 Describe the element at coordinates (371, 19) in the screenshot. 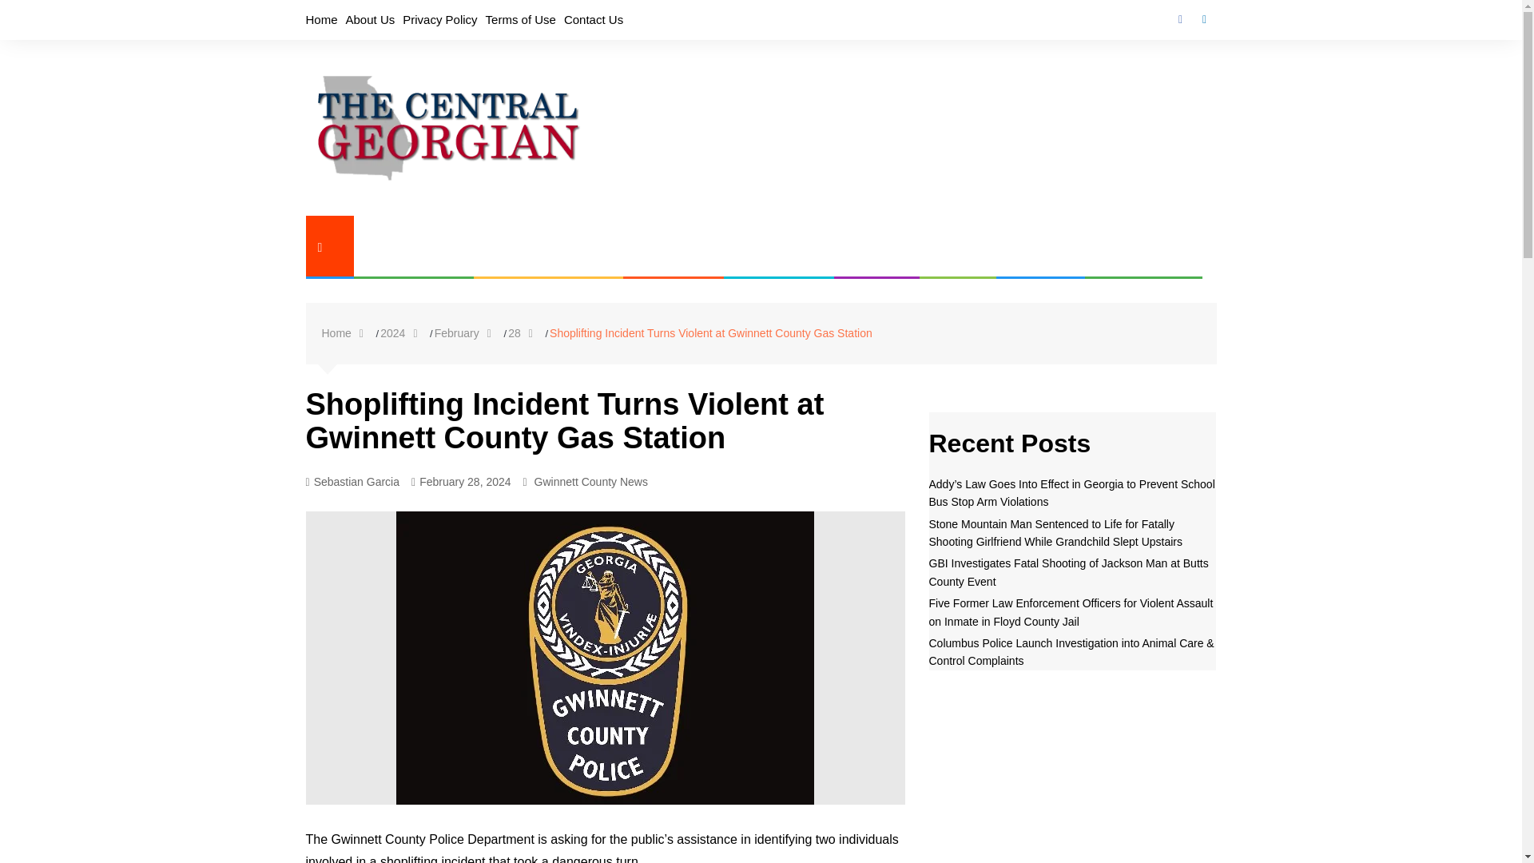

I see `About Us` at that location.